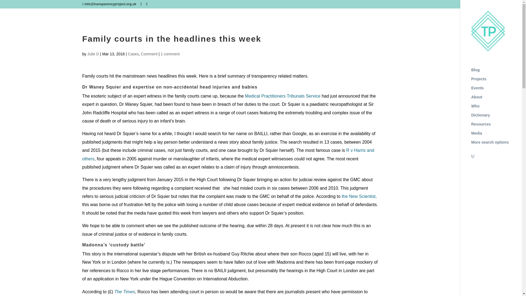 The width and height of the screenshot is (526, 296). I want to click on Julie D, so click(93, 54).